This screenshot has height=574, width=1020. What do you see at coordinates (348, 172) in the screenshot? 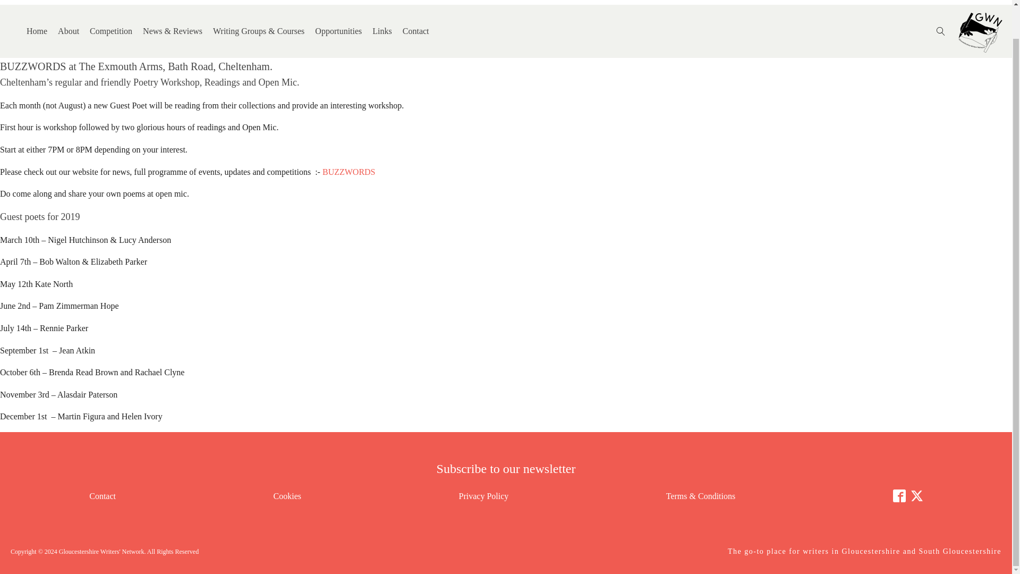
I see `BUZZWORDS` at bounding box center [348, 172].